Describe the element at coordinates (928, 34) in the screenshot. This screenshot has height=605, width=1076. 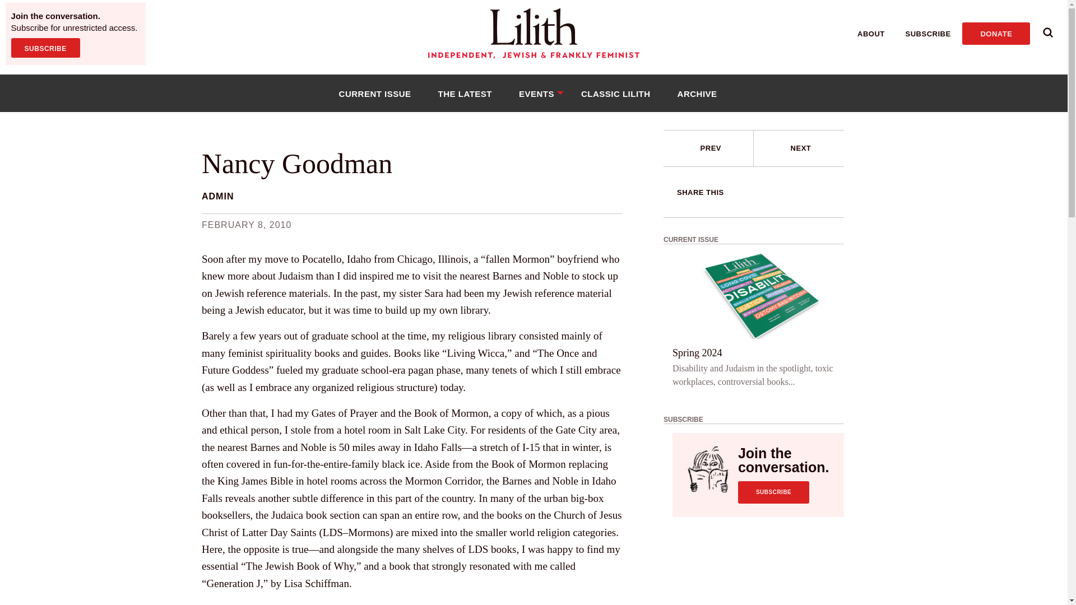
I see `SUBSCRIBE` at that location.